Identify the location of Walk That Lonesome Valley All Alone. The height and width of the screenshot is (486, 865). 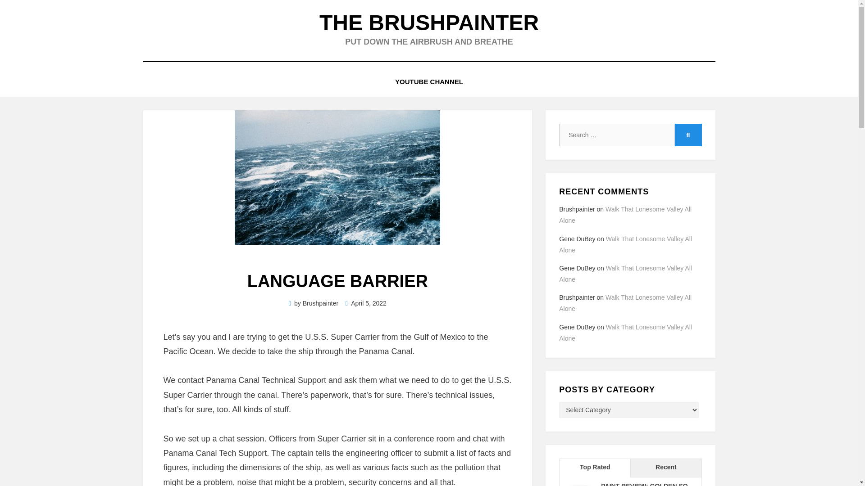
(625, 333).